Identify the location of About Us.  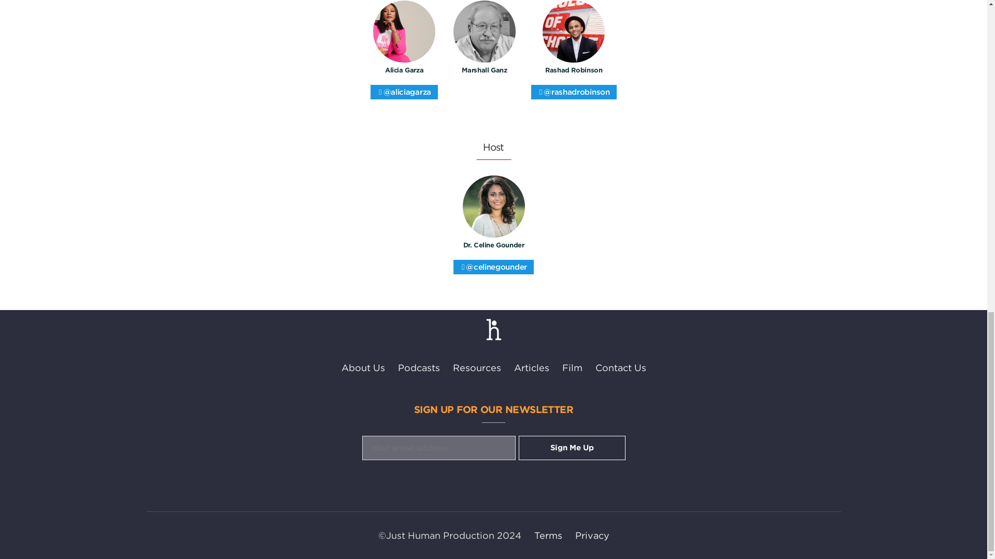
(363, 367).